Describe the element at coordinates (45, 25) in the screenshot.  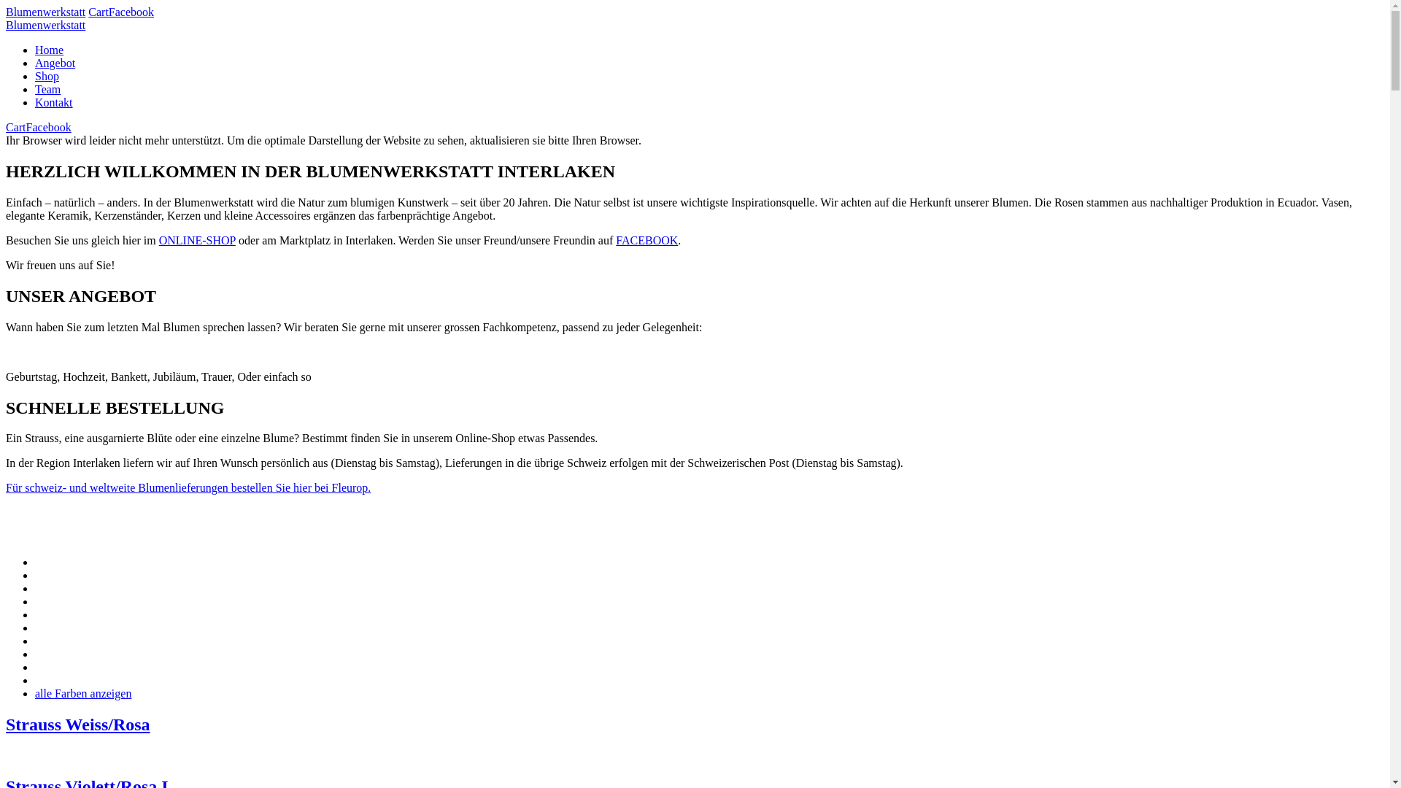
I see `Blumenwerkstatt` at that location.